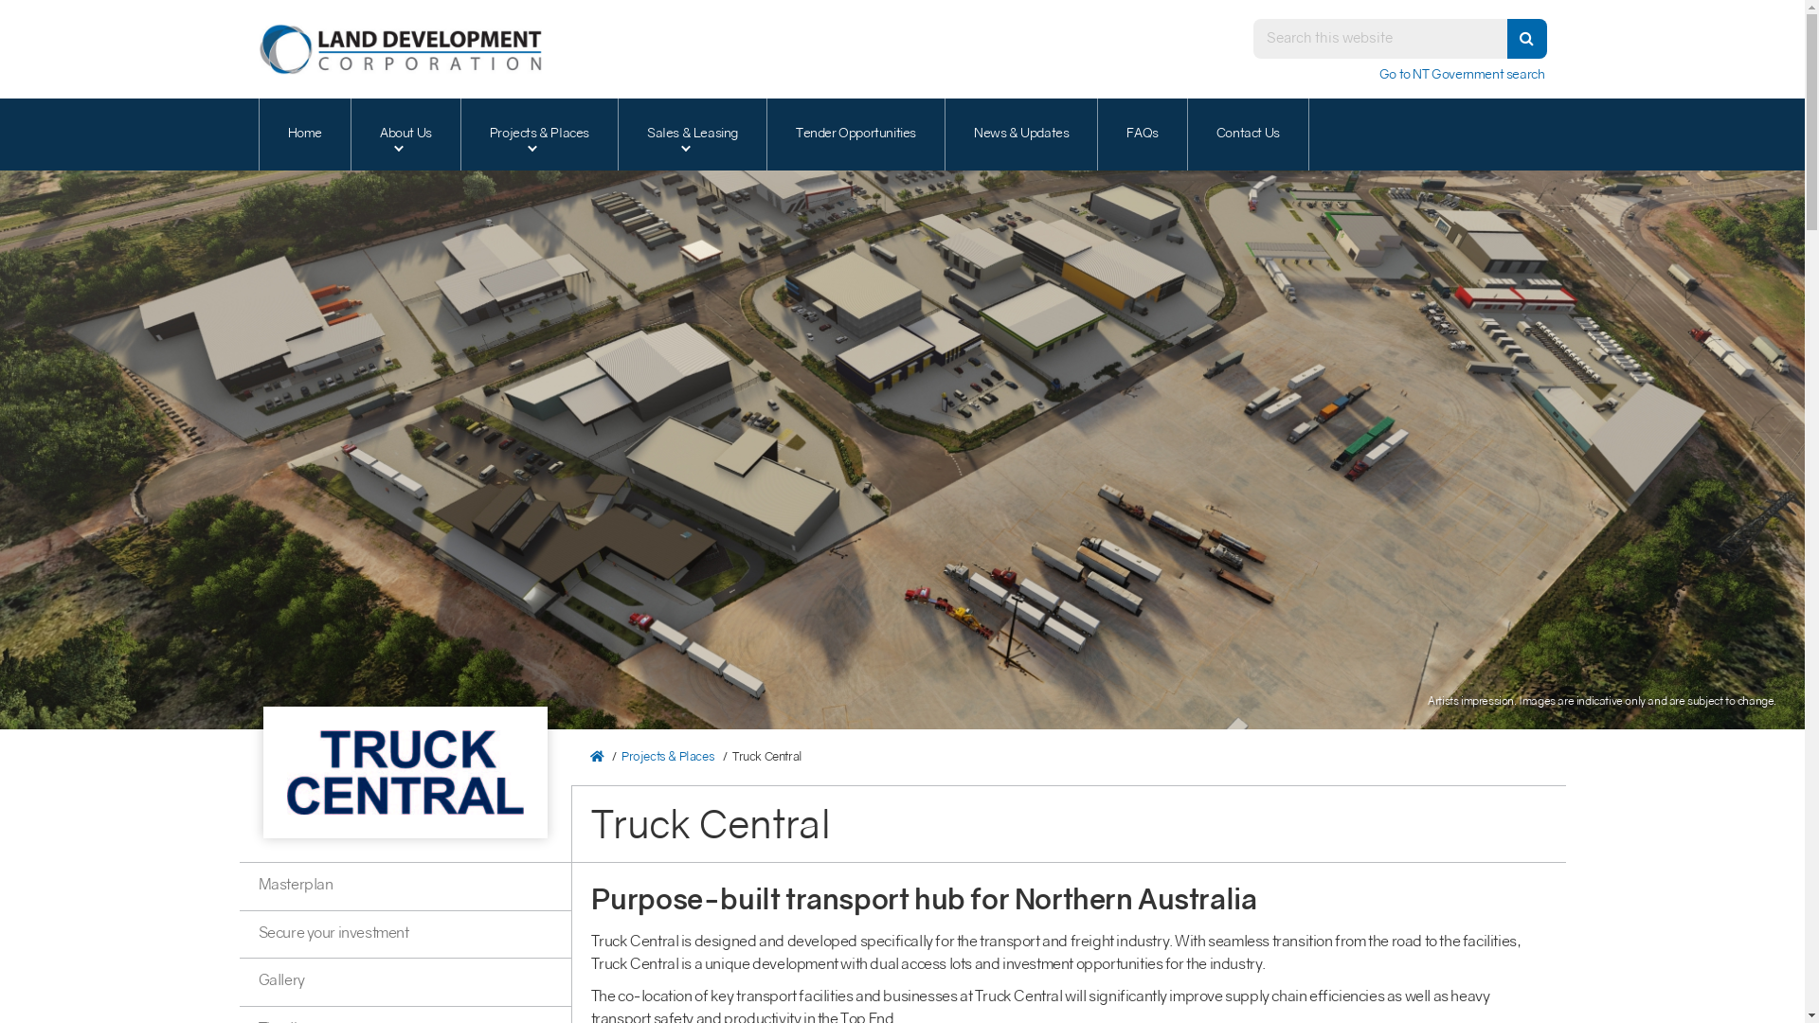 The image size is (1819, 1023). I want to click on Tender Opportunities, so click(855, 135).